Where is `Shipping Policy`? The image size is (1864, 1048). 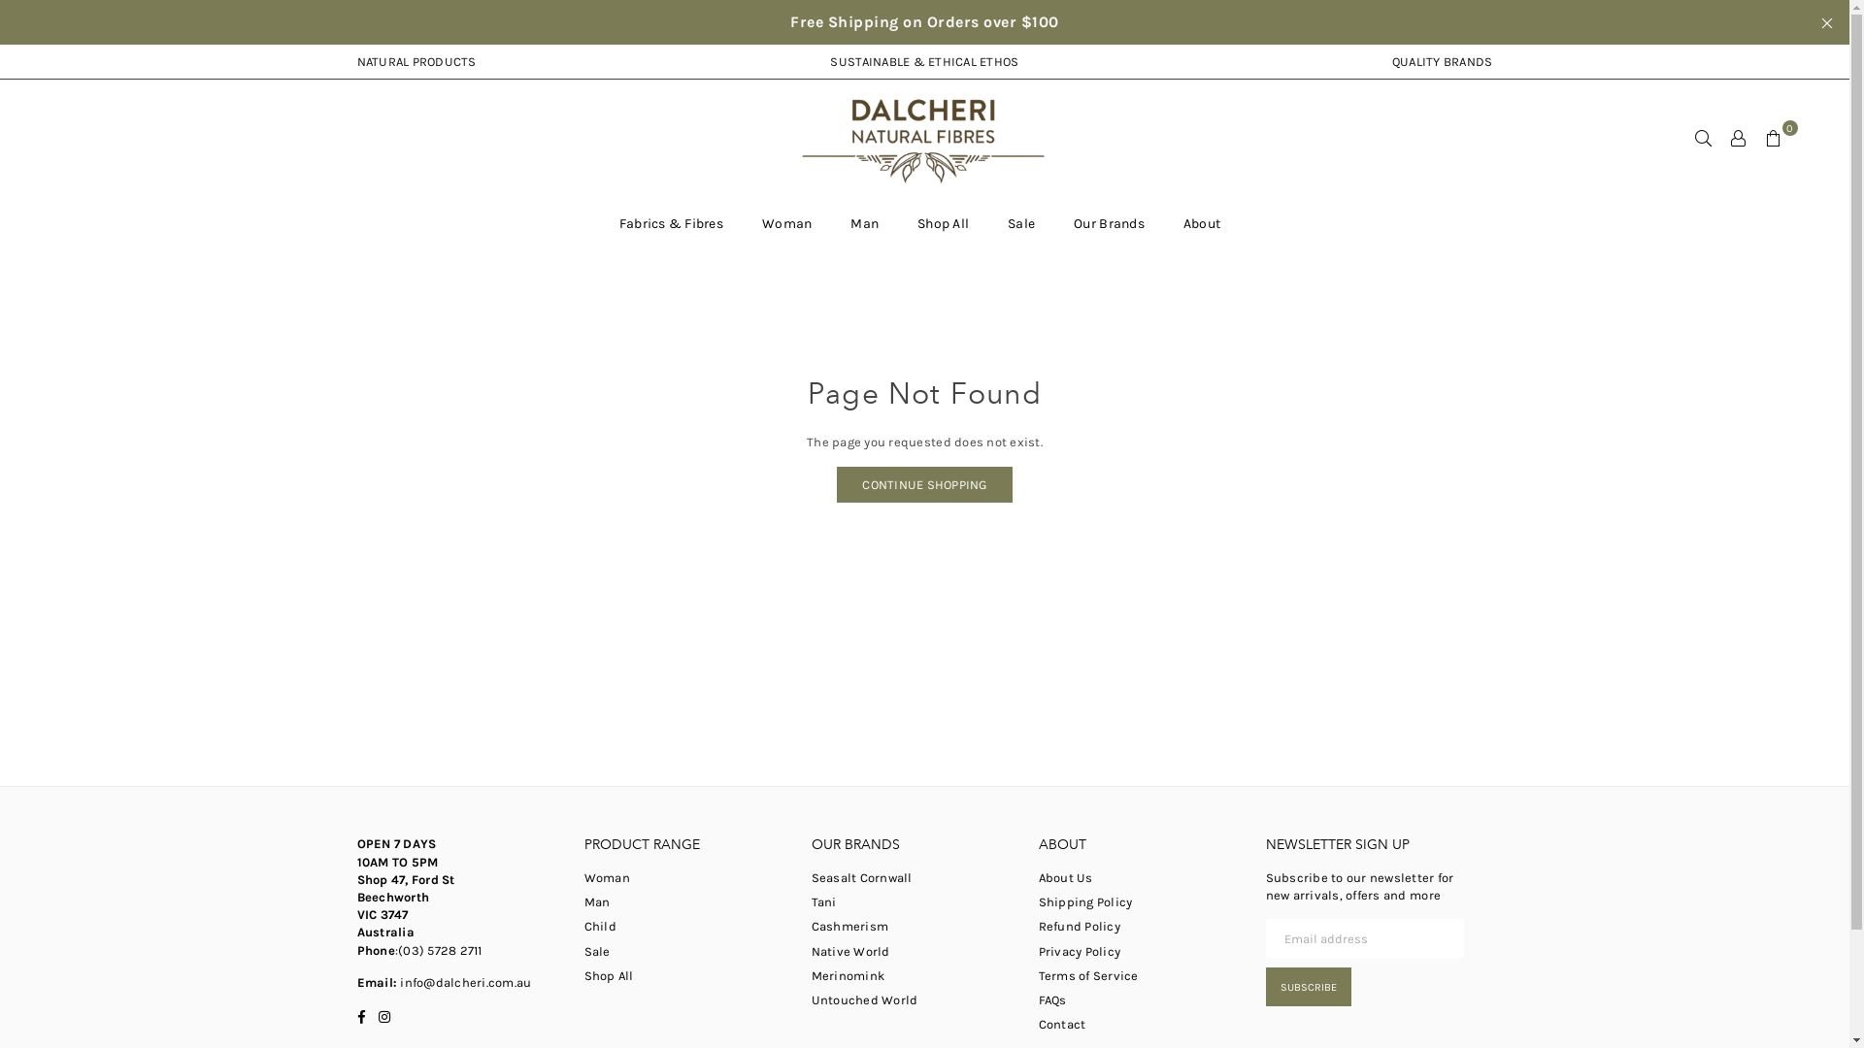
Shipping Policy is located at coordinates (1085, 902).